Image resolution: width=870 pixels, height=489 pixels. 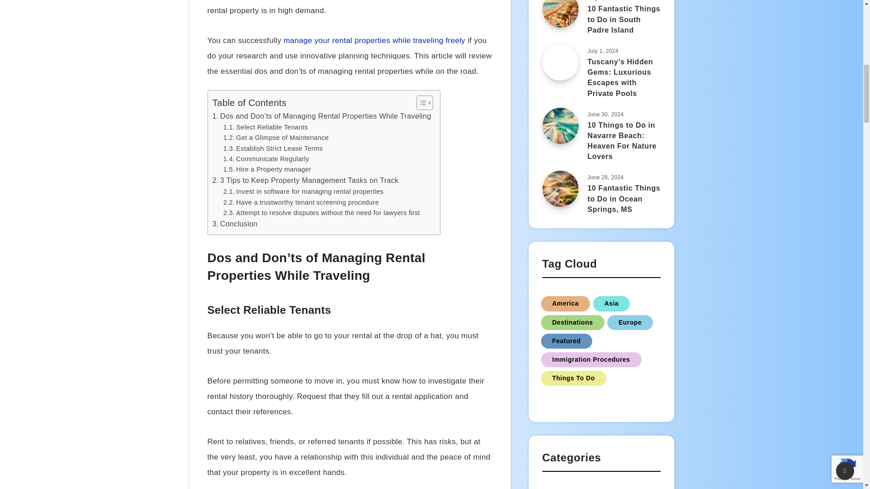 What do you see at coordinates (305, 180) in the screenshot?
I see `3 Tips to Keep Property Management Tasks on Track` at bounding box center [305, 180].